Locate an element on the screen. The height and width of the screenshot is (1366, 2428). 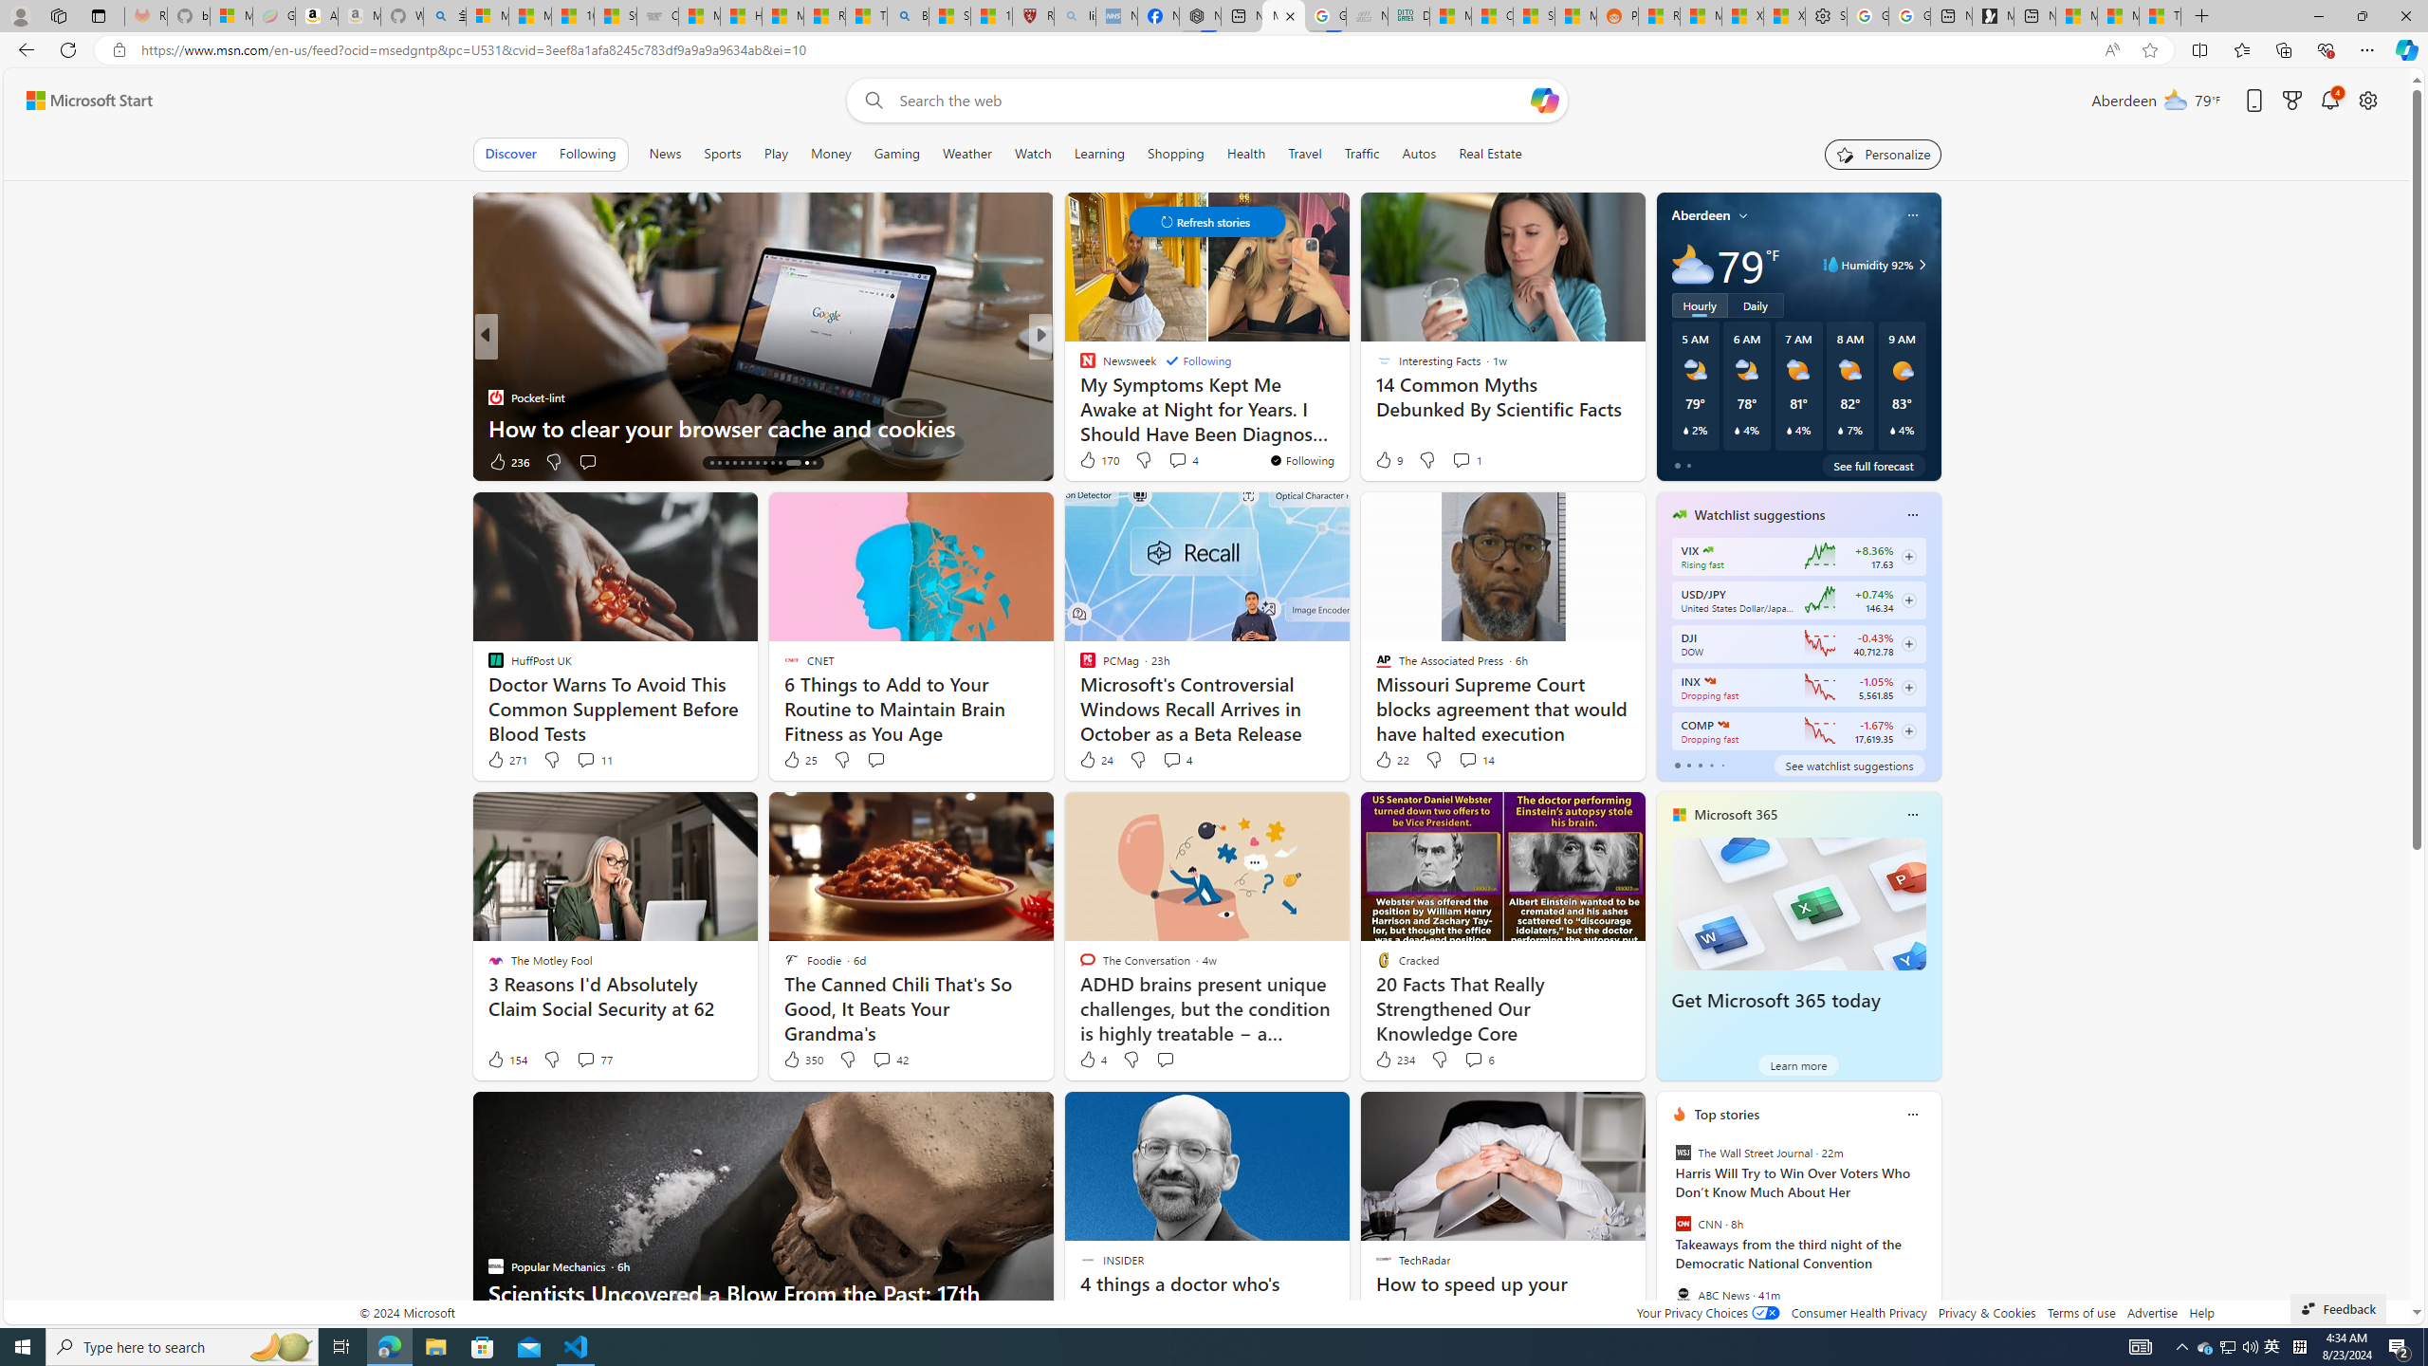
Sports is located at coordinates (722, 154).